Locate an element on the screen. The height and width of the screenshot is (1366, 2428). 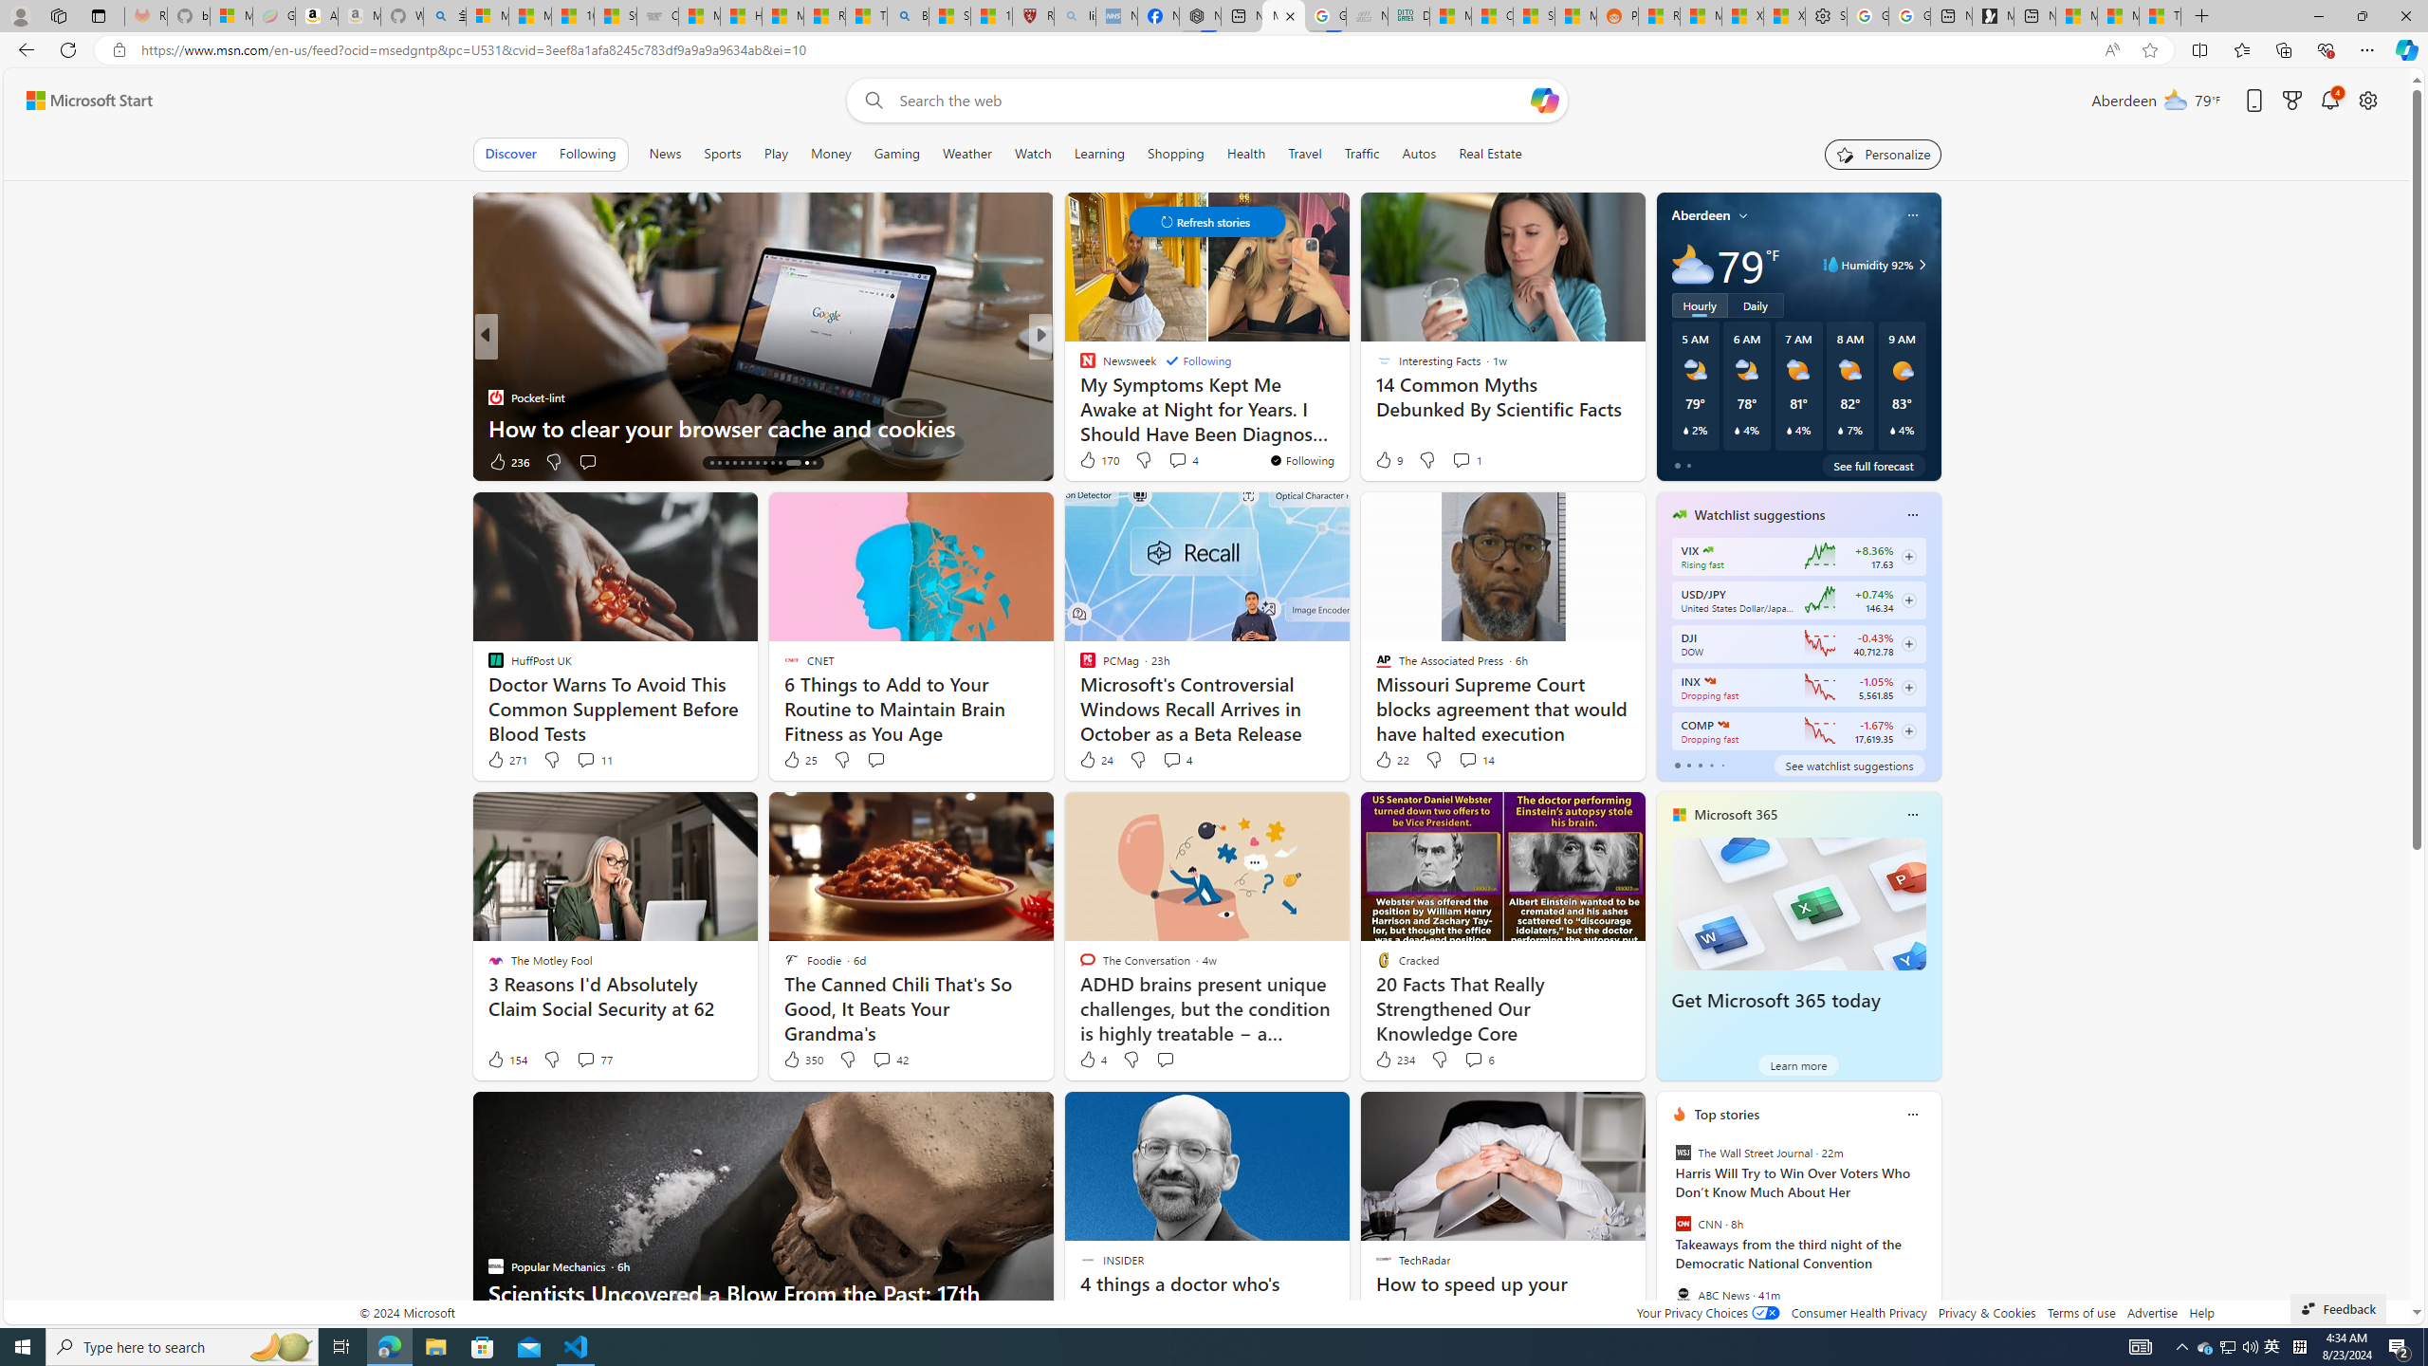
Sports is located at coordinates (722, 154).